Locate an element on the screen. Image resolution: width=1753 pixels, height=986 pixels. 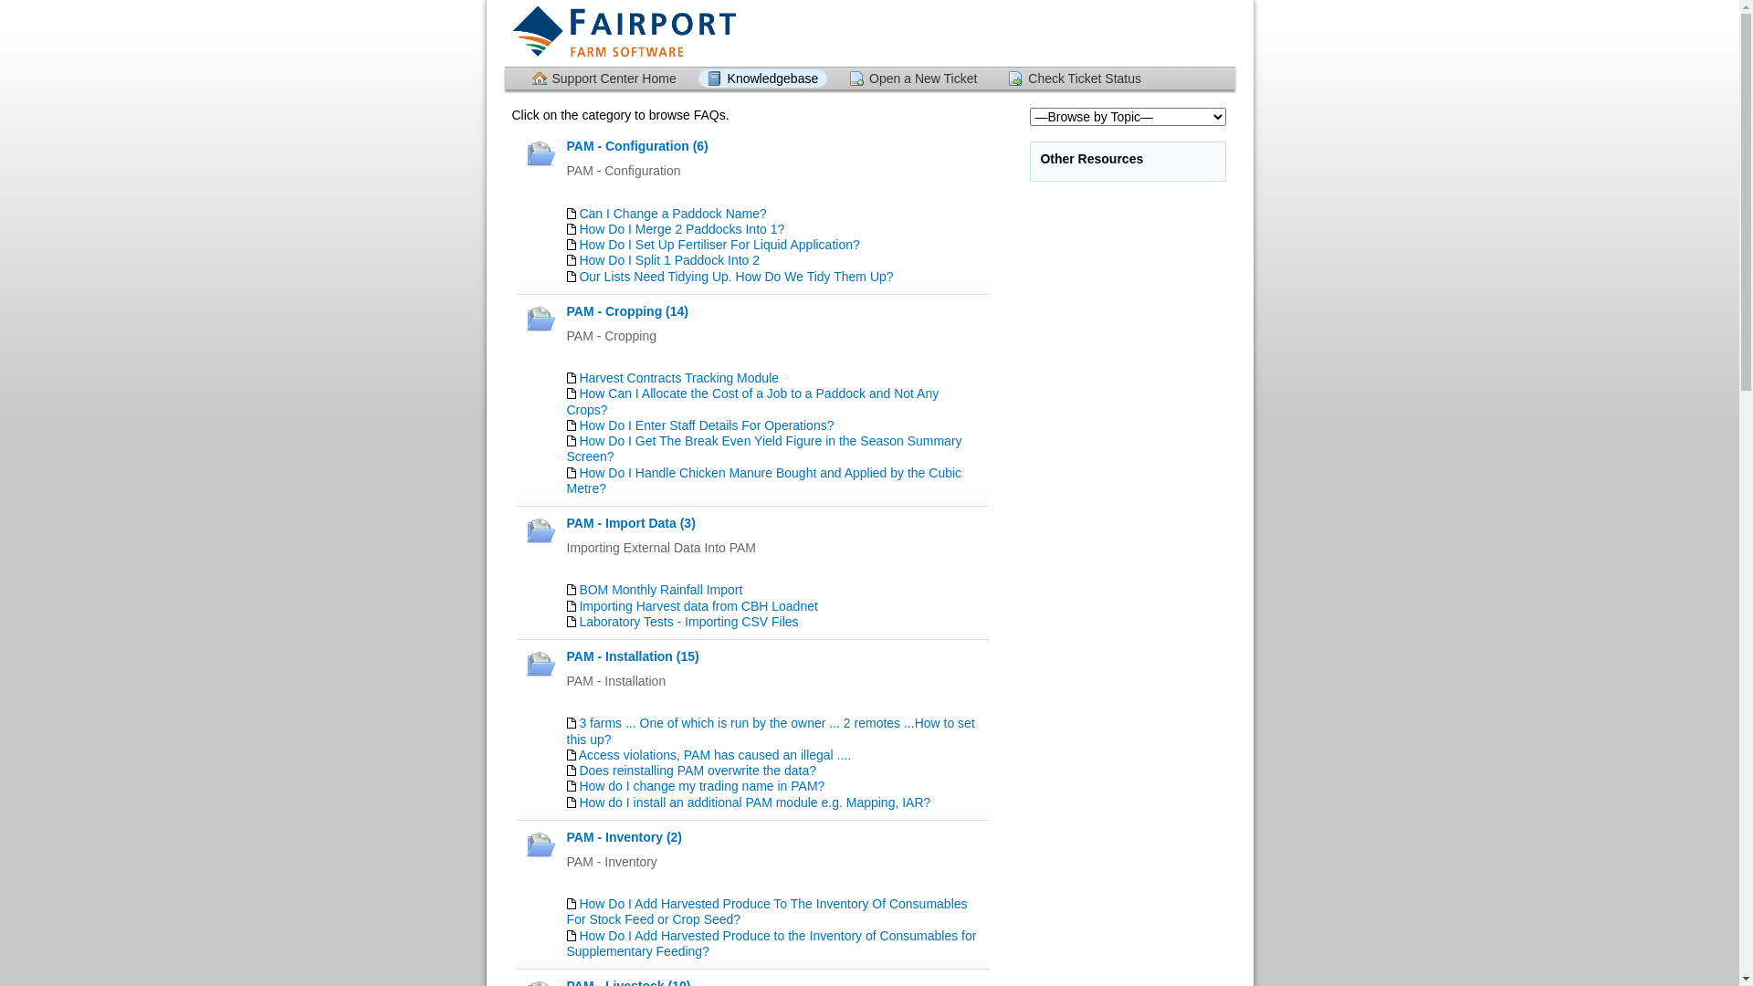
Laboratory Tests - Importing CSV Files is located at coordinates (688, 622).